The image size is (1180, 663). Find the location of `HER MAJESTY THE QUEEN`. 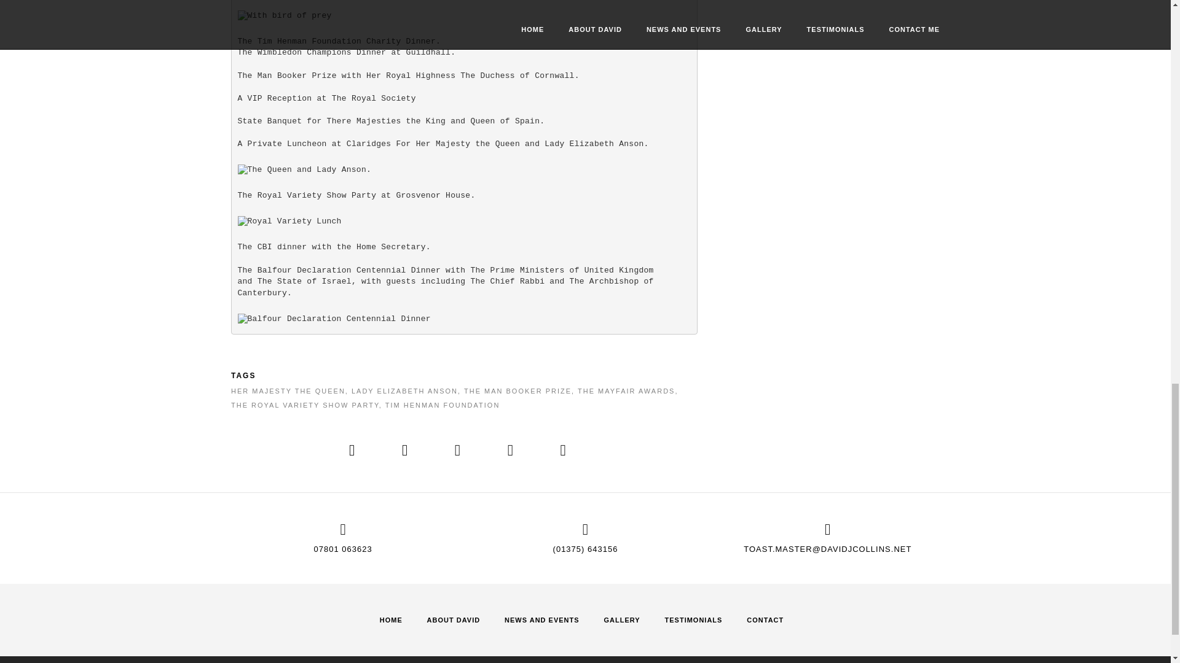

HER MAJESTY THE QUEEN is located at coordinates (288, 390).